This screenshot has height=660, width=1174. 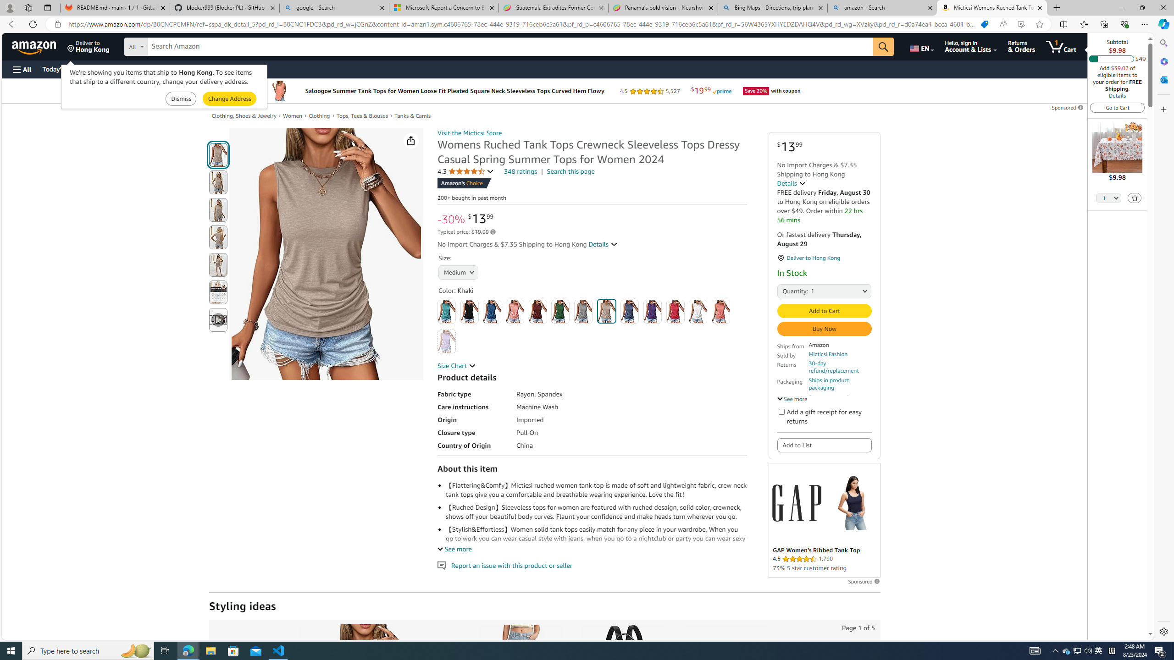 I want to click on CLUCI Women's Black Fashion Travel Backpack with Bags, so click(x=624, y=673).